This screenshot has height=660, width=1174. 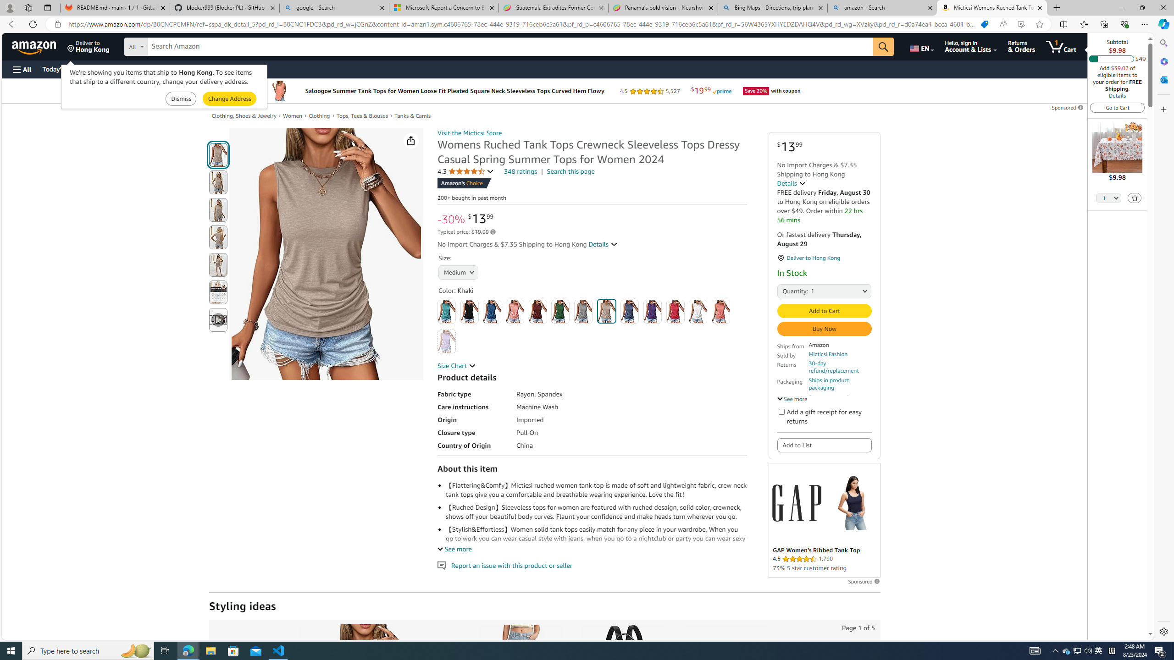 I want to click on CLUCI Women's Black Fashion Travel Backpack with Bags, so click(x=624, y=673).